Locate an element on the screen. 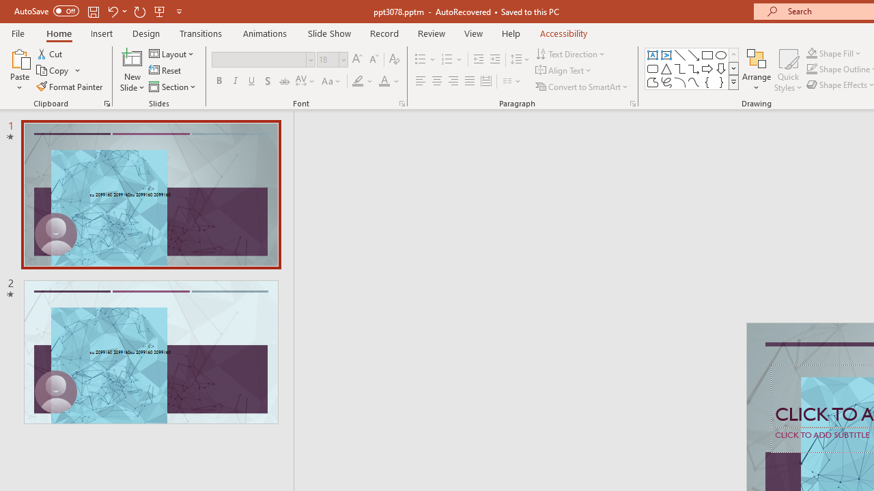  Shadow is located at coordinates (268, 82).